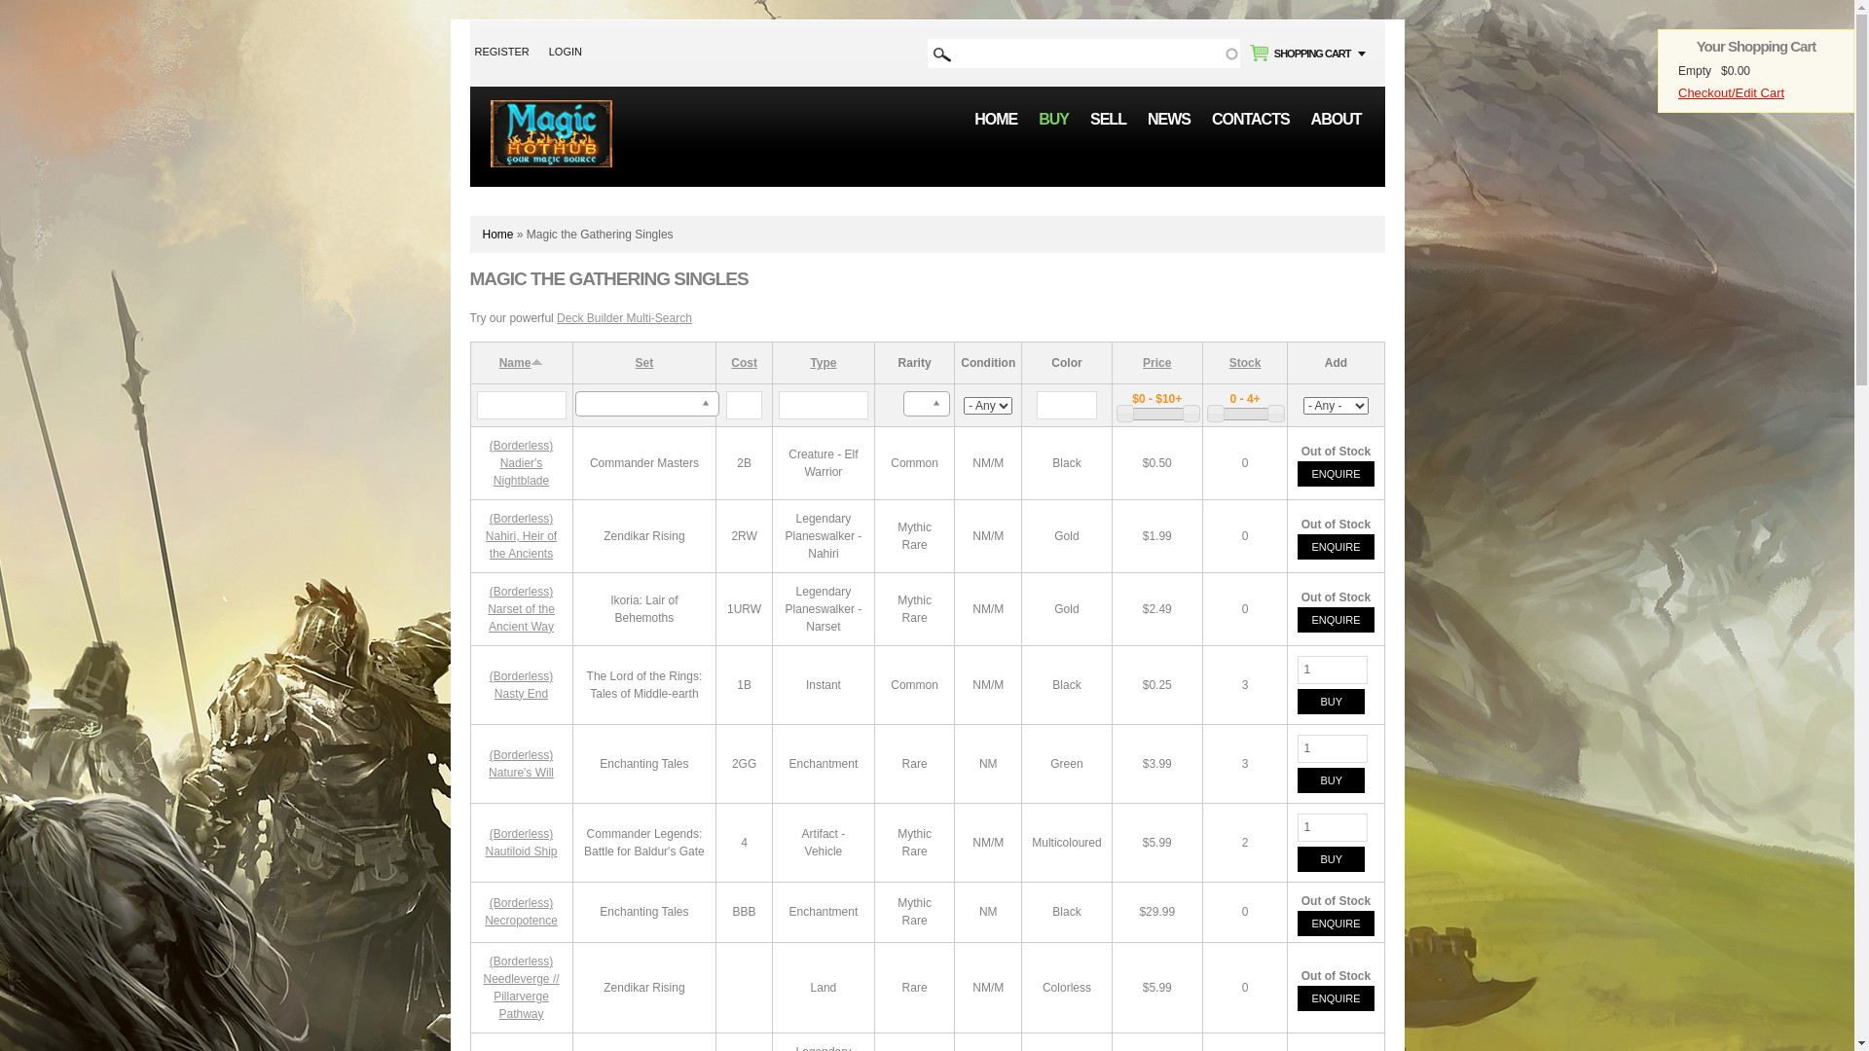 This screenshot has height=1051, width=1869. What do you see at coordinates (502, 52) in the screenshot?
I see `REGISTER` at bounding box center [502, 52].